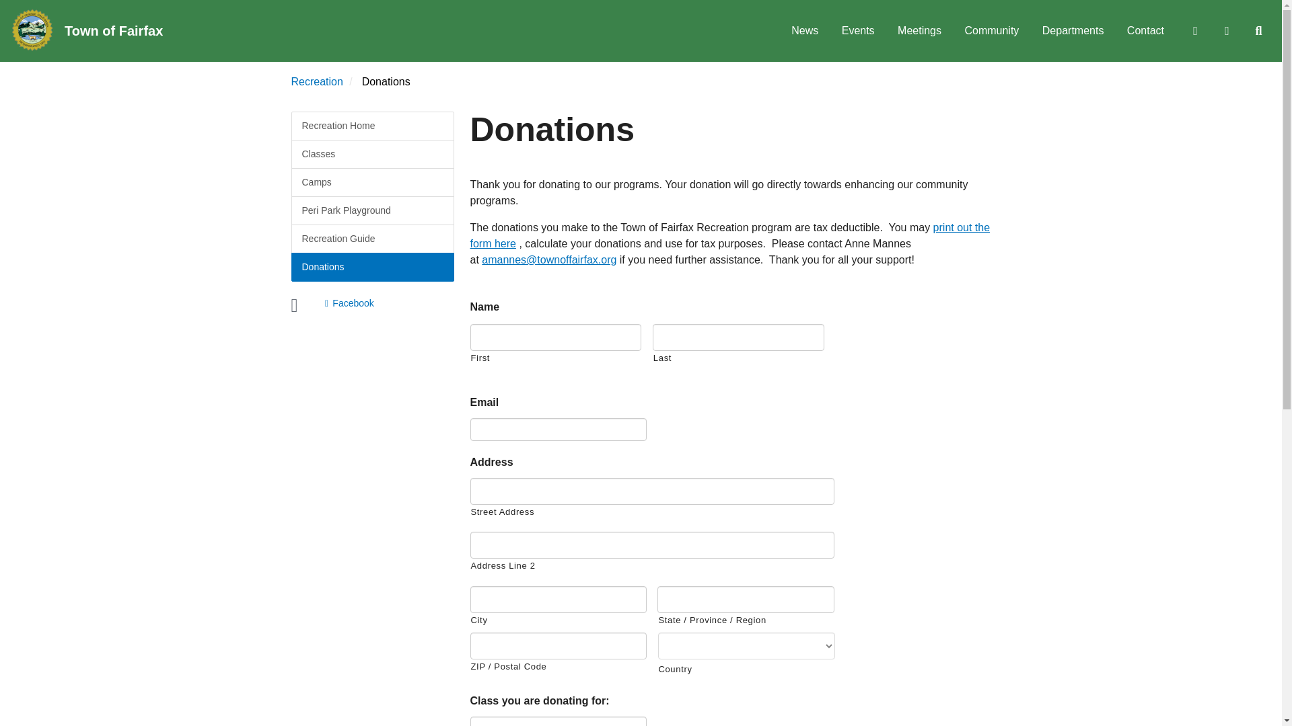  What do you see at coordinates (32, 30) in the screenshot?
I see `Home` at bounding box center [32, 30].